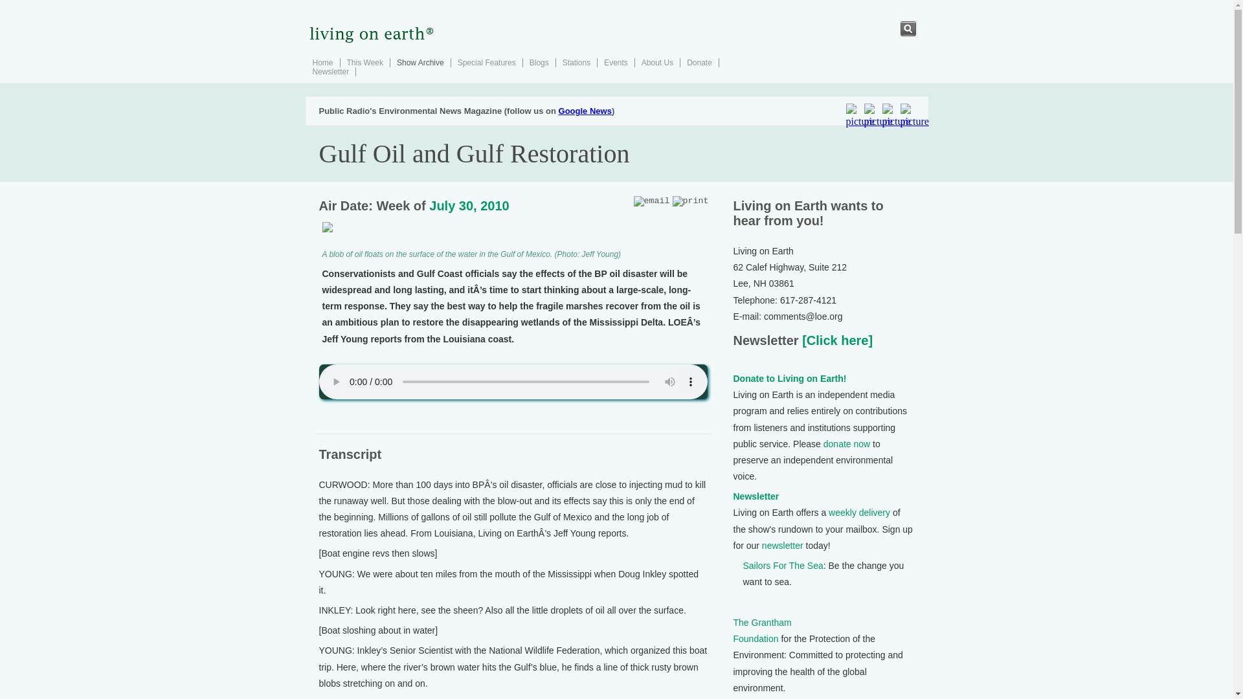 The width and height of the screenshot is (1243, 699). Describe the element at coordinates (469, 206) in the screenshot. I see `July 30, 2010` at that location.